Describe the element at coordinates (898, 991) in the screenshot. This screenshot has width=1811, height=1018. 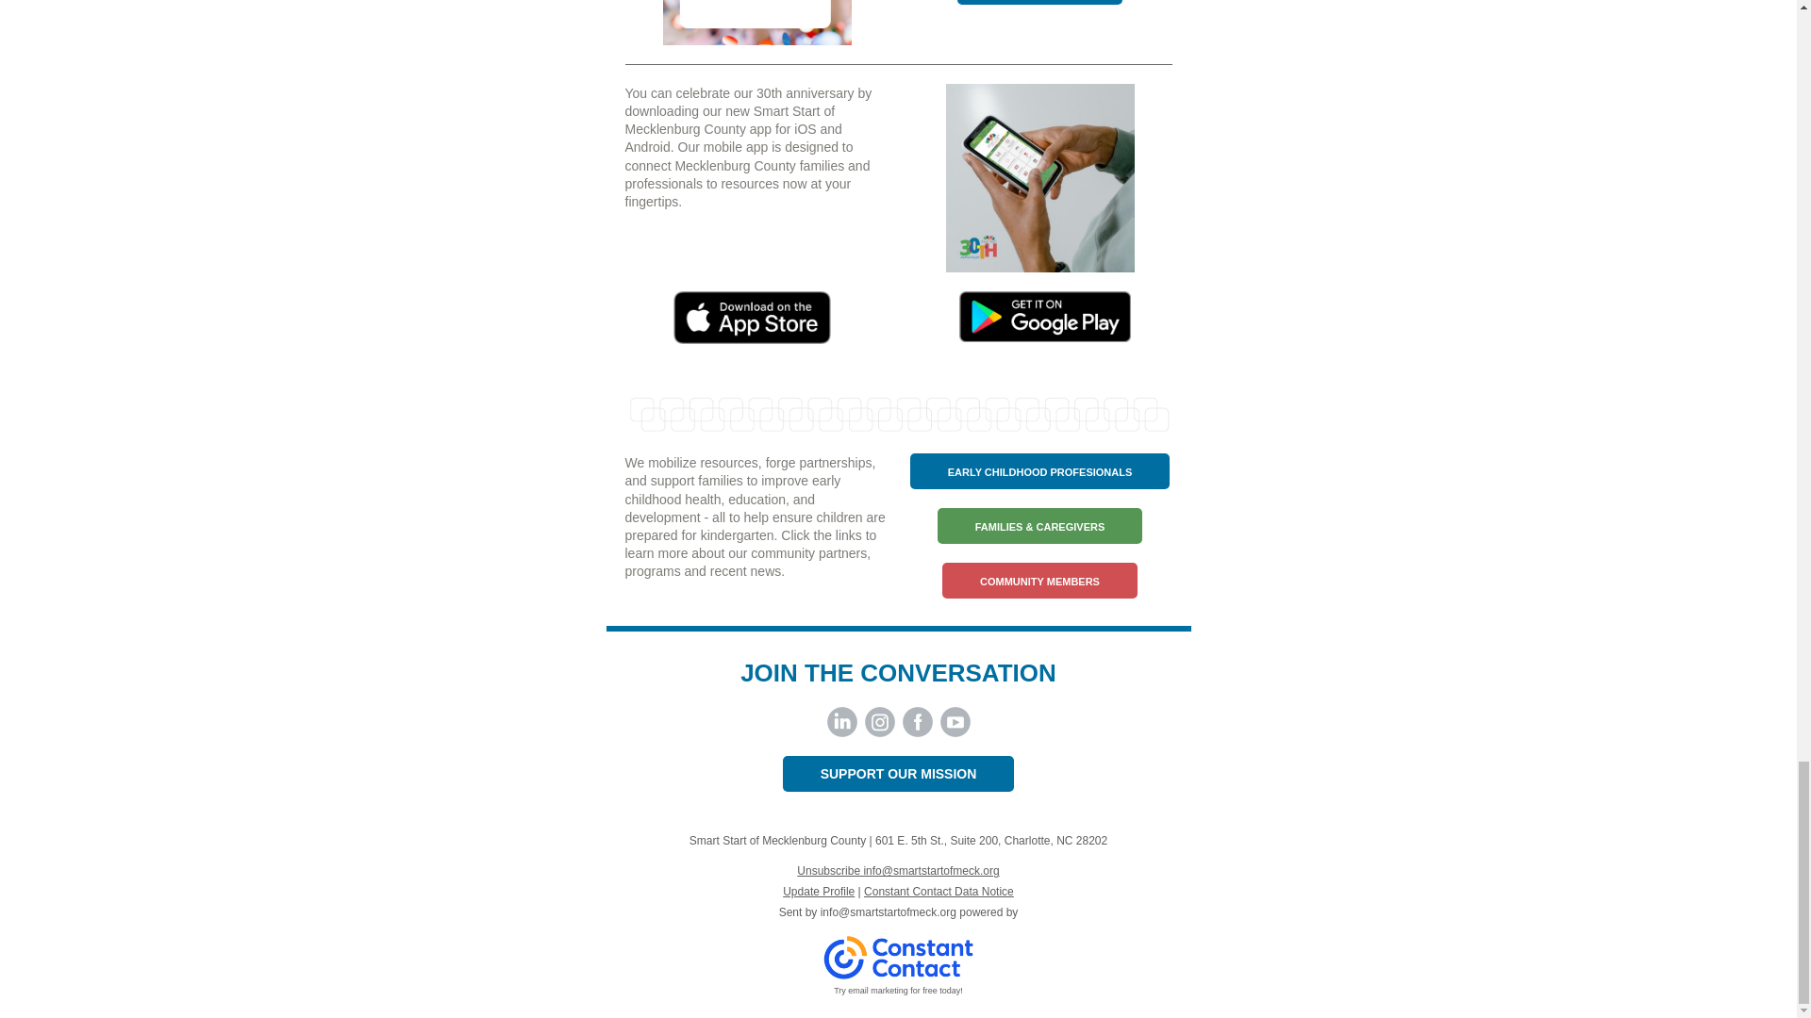
I see `Try email marketing for free today!` at that location.